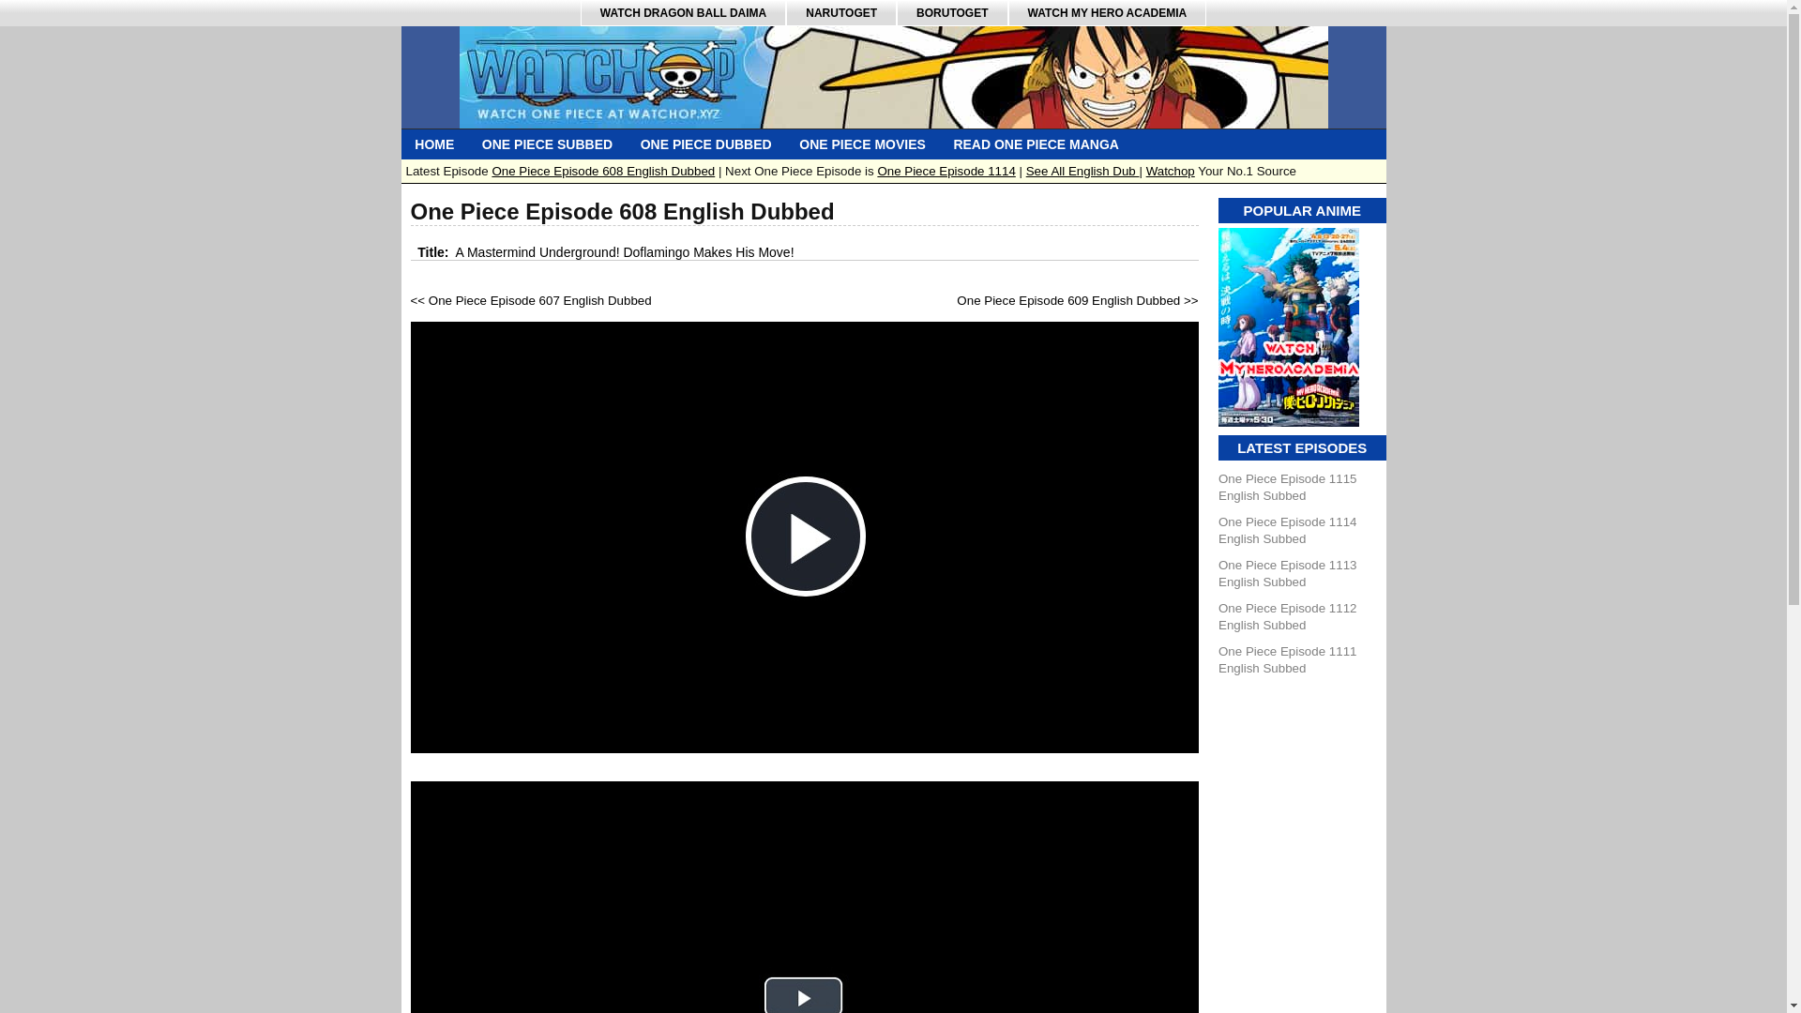 The height and width of the screenshot is (1013, 1801). What do you see at coordinates (705, 144) in the screenshot?
I see `One Piece English Dubbed` at bounding box center [705, 144].